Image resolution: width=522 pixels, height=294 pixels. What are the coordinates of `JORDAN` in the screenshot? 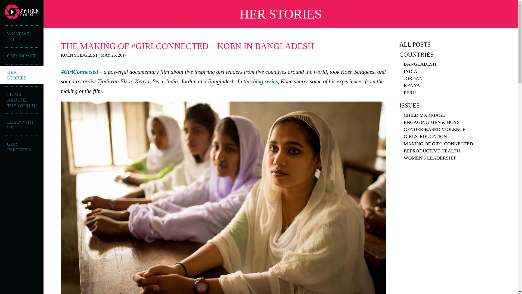 It's located at (413, 78).